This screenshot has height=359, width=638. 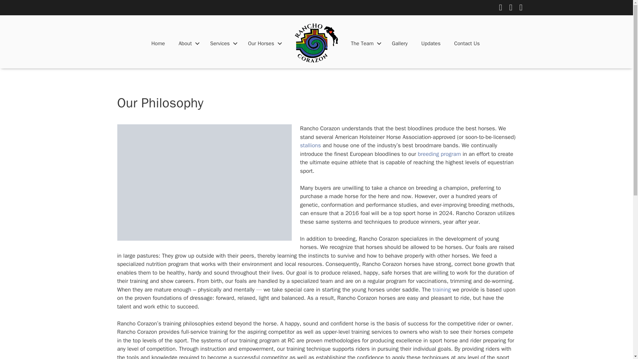 I want to click on Gallery, so click(x=399, y=43).